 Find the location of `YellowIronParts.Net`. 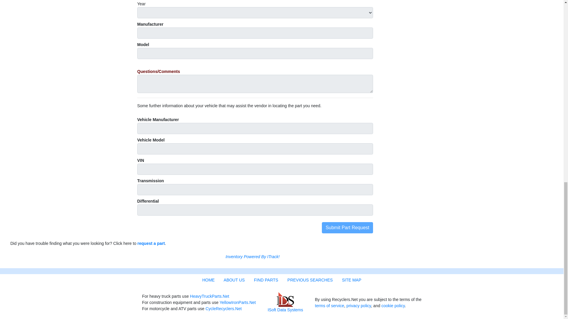

YellowIronParts.Net is located at coordinates (237, 302).